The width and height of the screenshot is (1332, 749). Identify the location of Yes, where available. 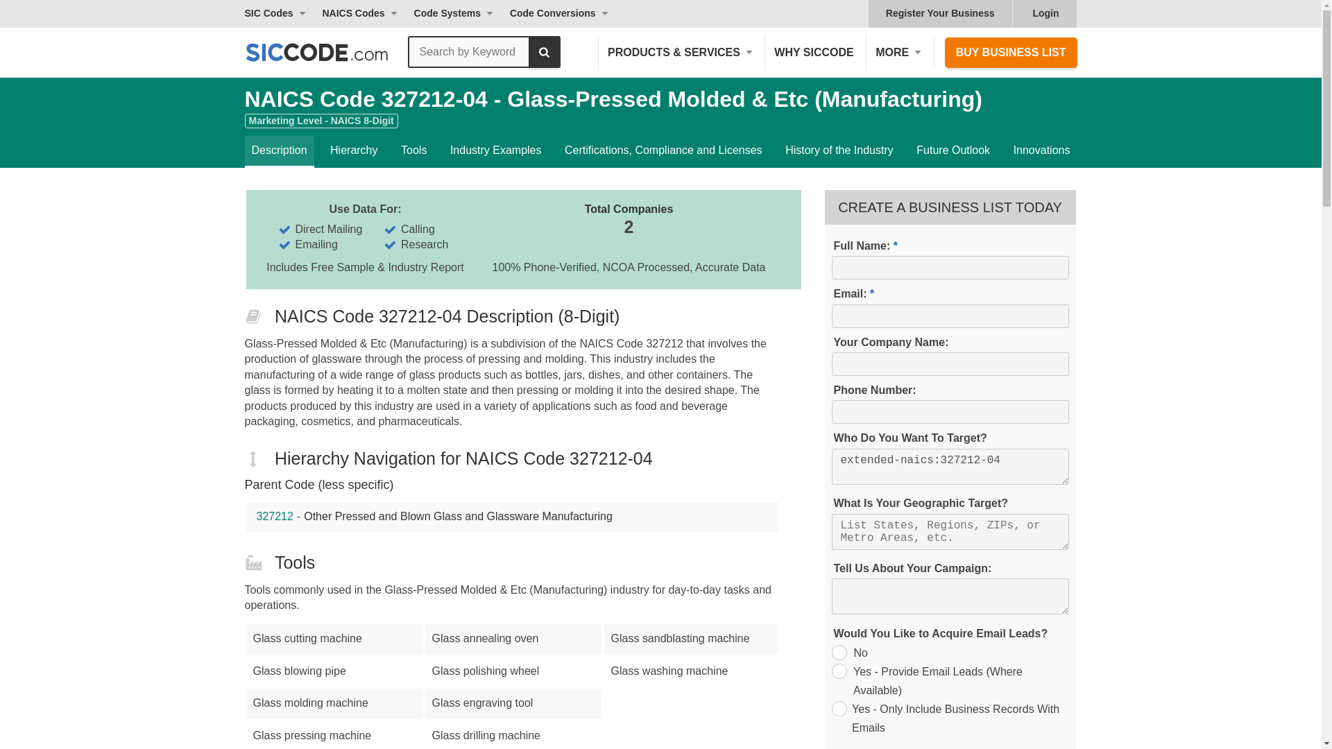
(838, 671).